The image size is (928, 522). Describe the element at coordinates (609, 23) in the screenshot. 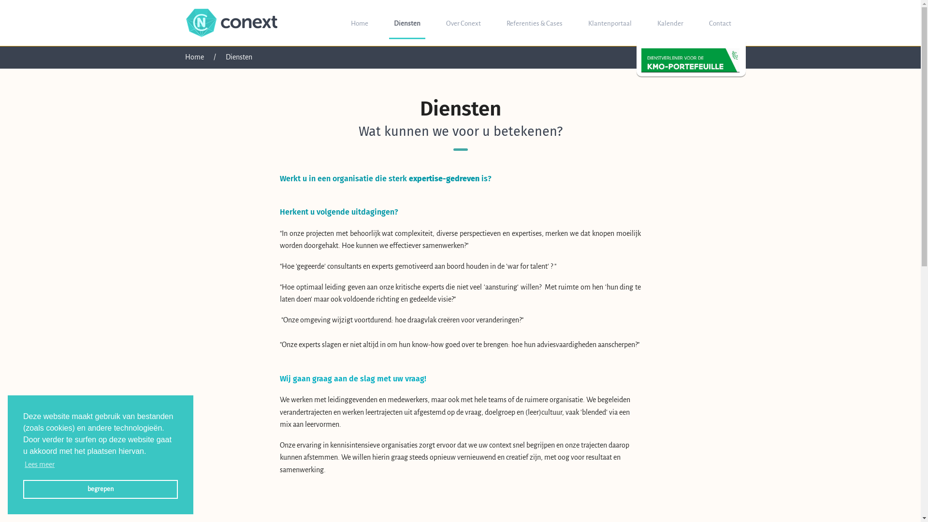

I see `Klantenportaal` at that location.